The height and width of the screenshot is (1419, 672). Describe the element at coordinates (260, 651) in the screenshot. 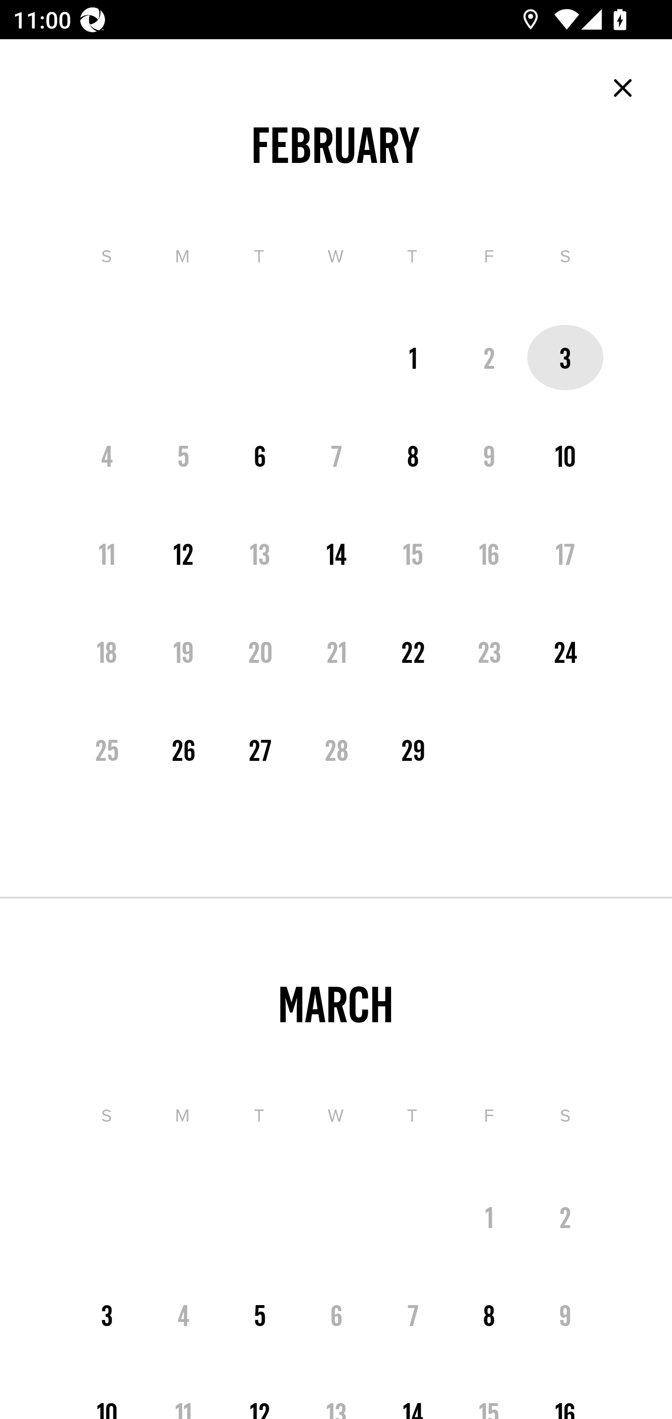

I see `20` at that location.